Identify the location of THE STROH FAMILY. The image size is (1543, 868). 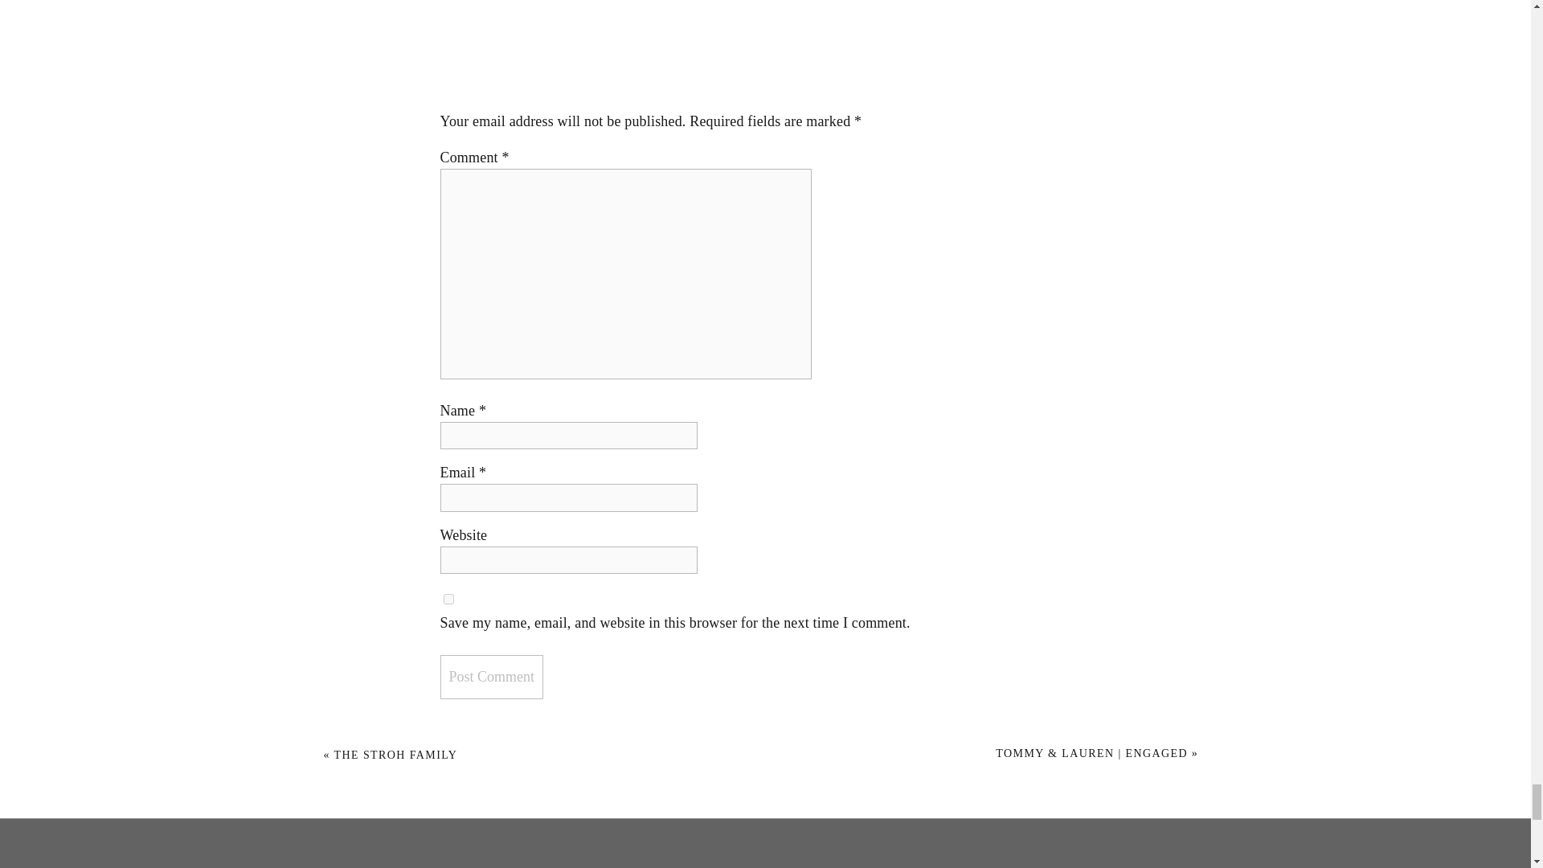
(396, 755).